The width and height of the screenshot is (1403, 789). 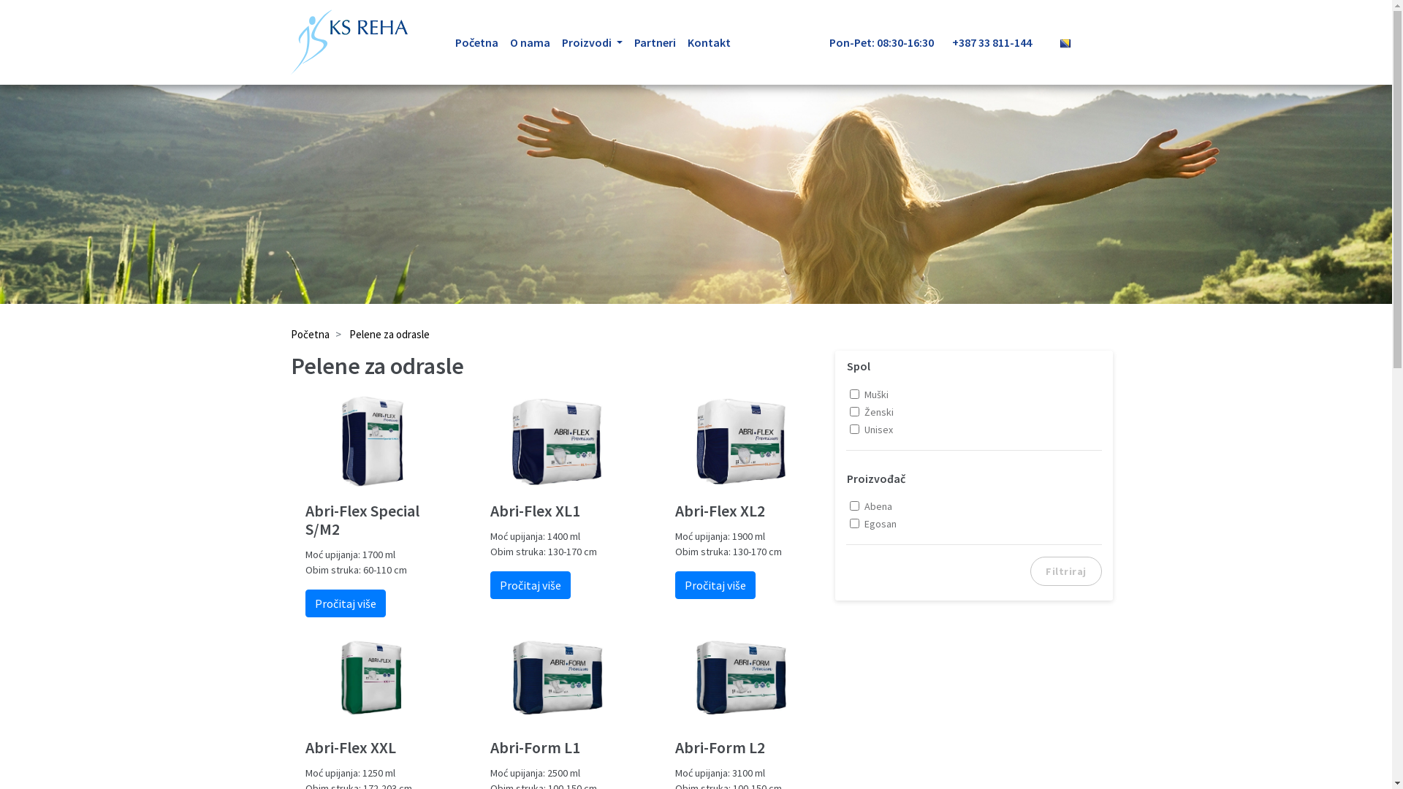 What do you see at coordinates (1066, 571) in the screenshot?
I see `Filtriraj` at bounding box center [1066, 571].